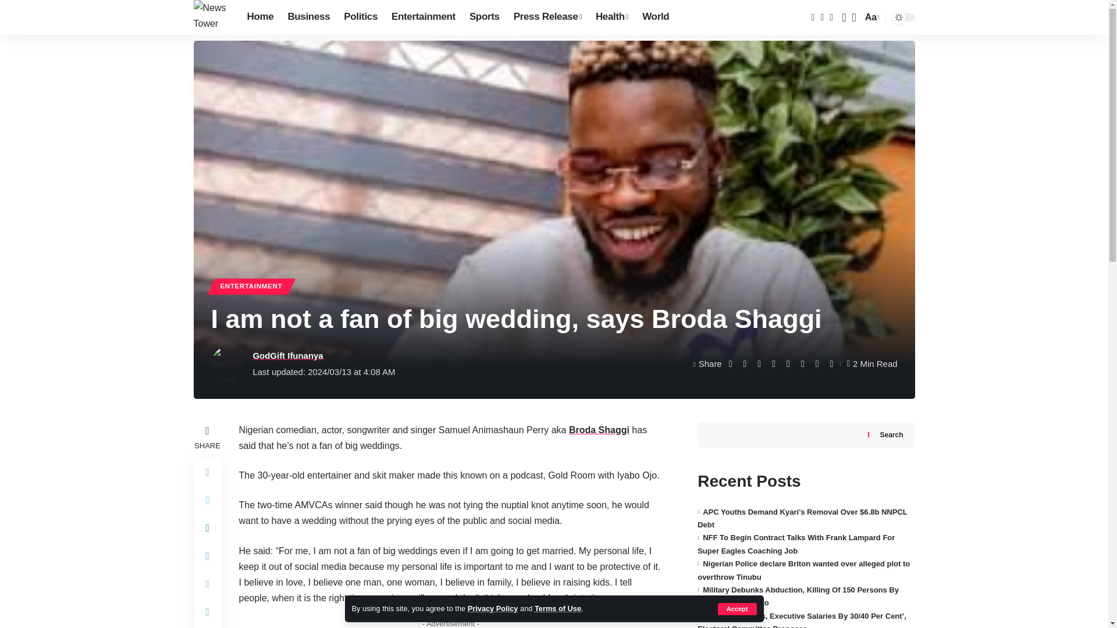 The width and height of the screenshot is (1117, 628). What do you see at coordinates (547, 17) in the screenshot?
I see `Press Release` at bounding box center [547, 17].